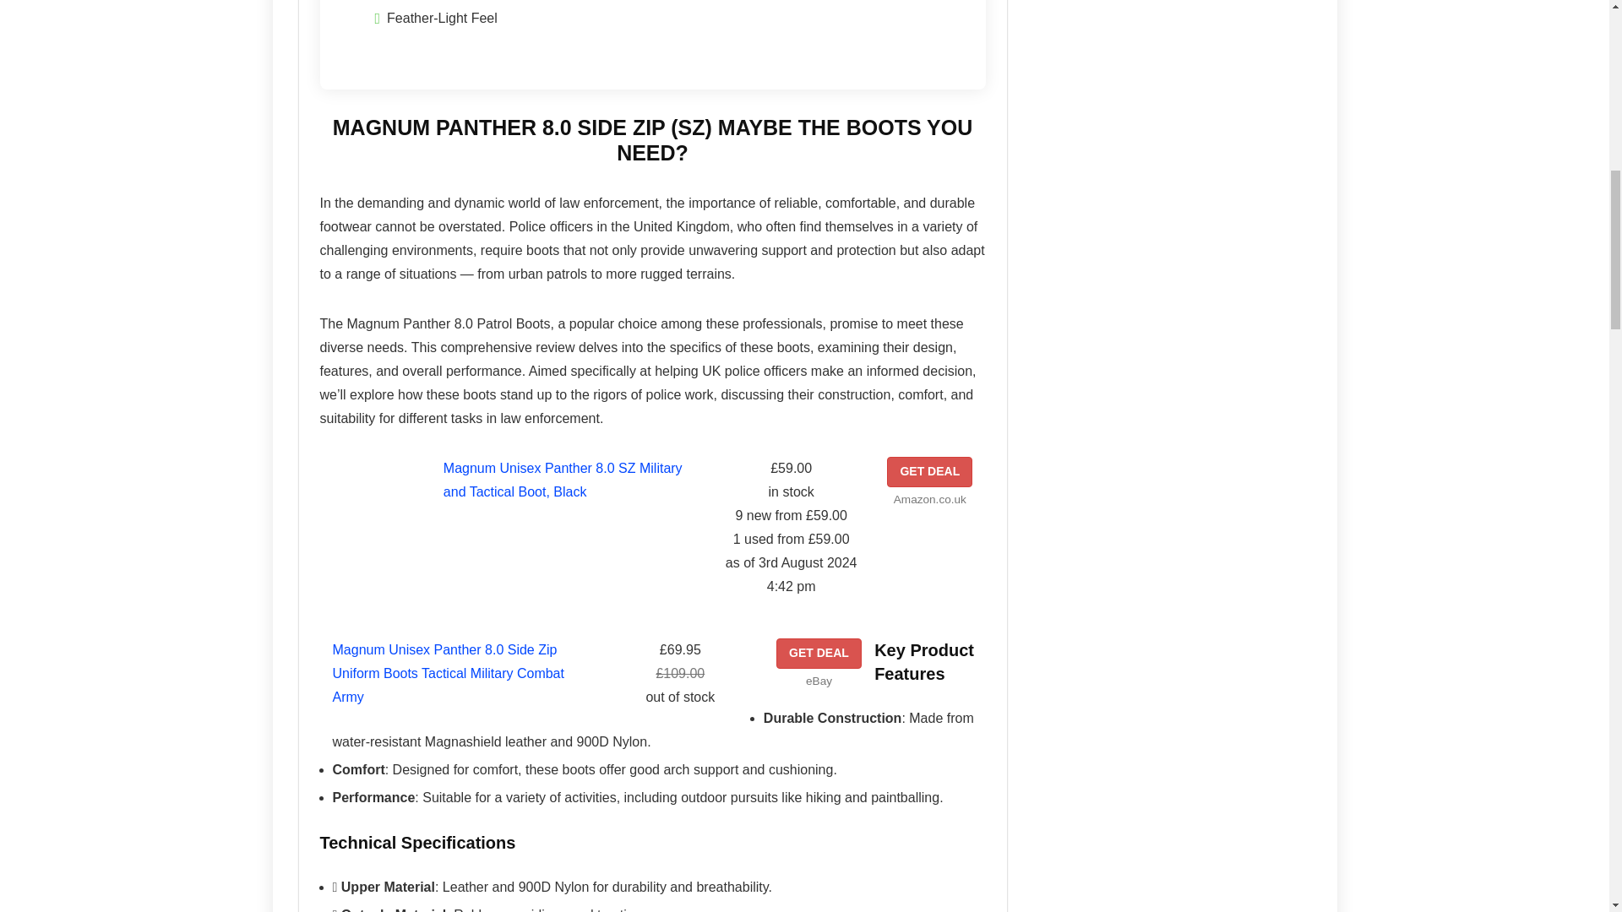  Describe the element at coordinates (791, 492) in the screenshot. I see `Last updated on 3rd August 2024 4:42 pm` at that location.